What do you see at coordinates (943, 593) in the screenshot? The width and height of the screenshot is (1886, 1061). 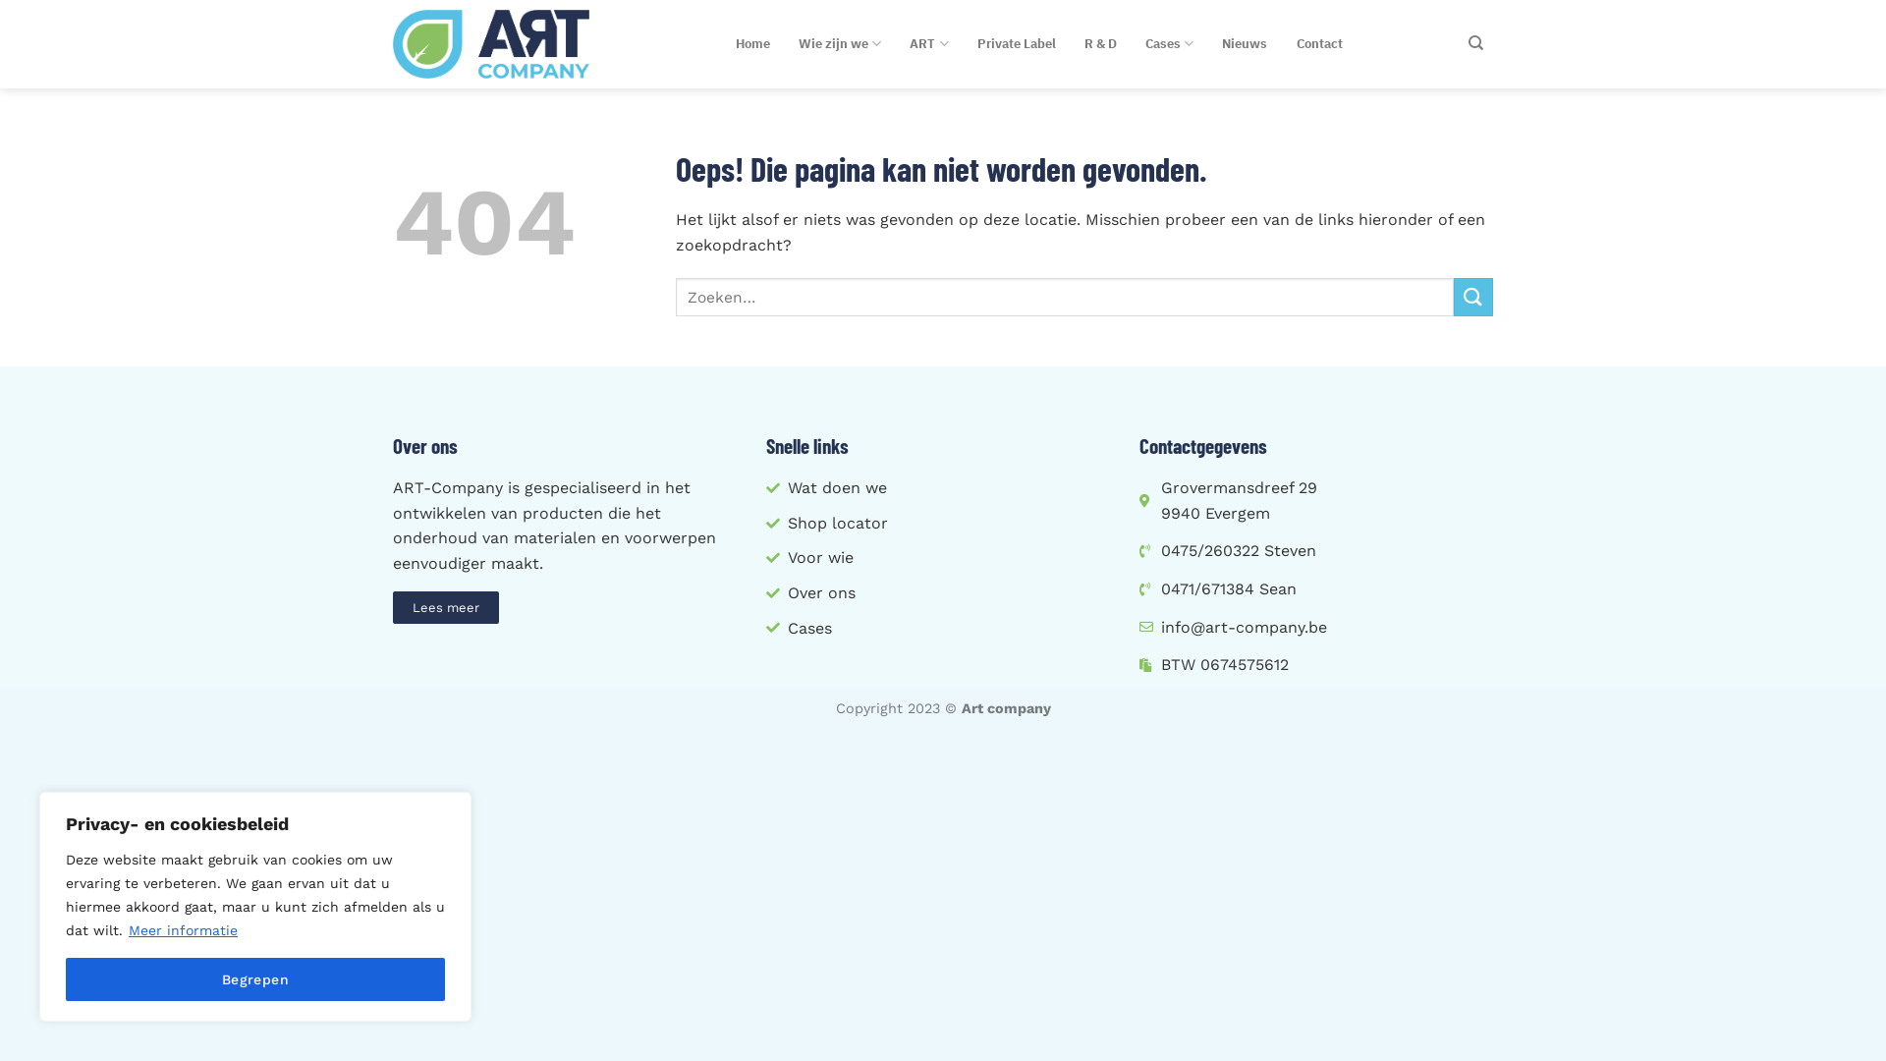 I see `Over ons` at bounding box center [943, 593].